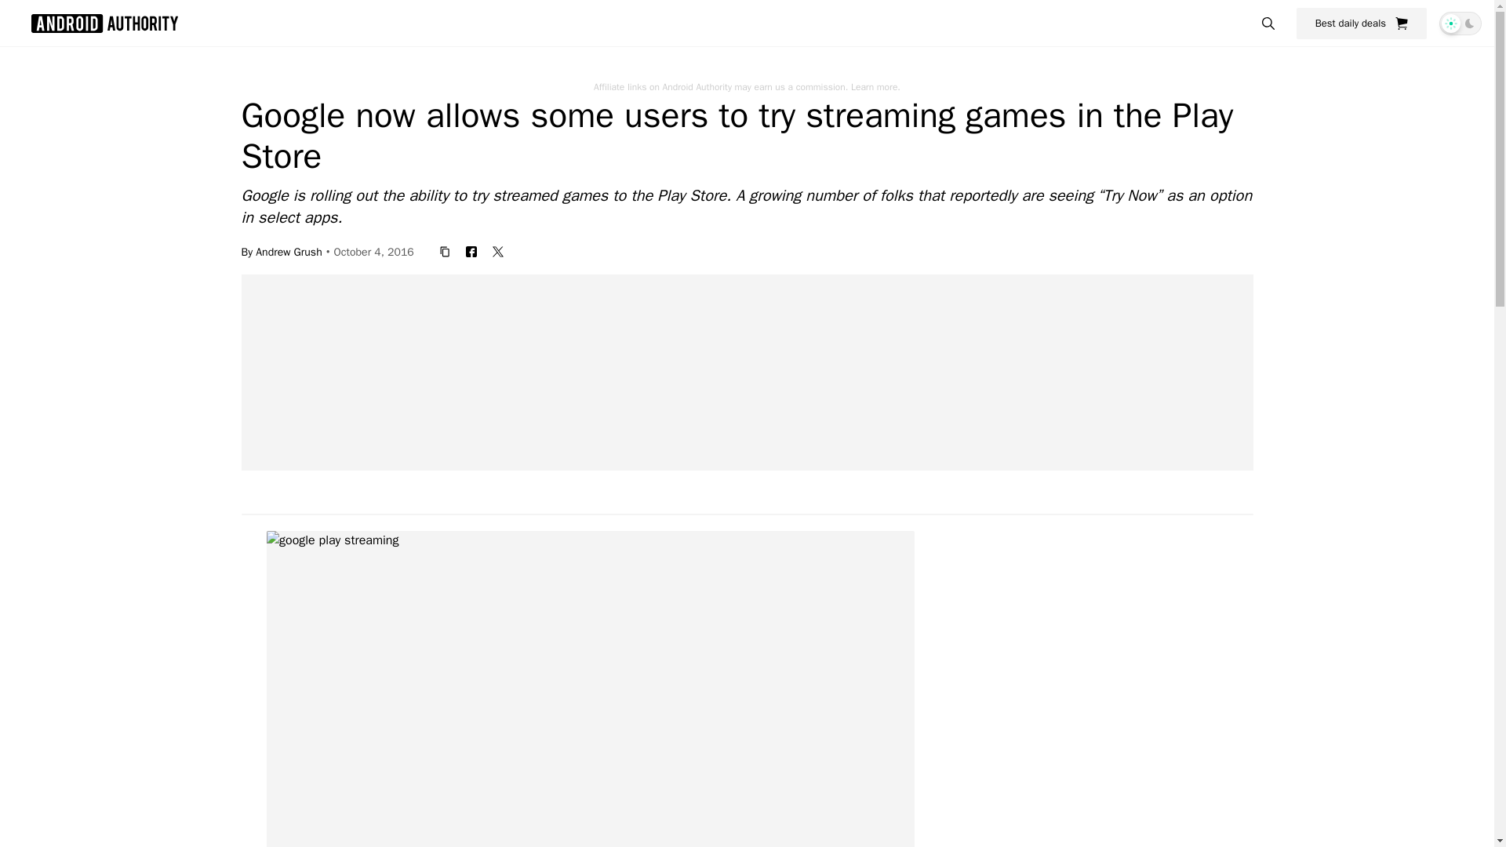 Image resolution: width=1506 pixels, height=847 pixels. What do you see at coordinates (875, 86) in the screenshot?
I see `Learn more.` at bounding box center [875, 86].